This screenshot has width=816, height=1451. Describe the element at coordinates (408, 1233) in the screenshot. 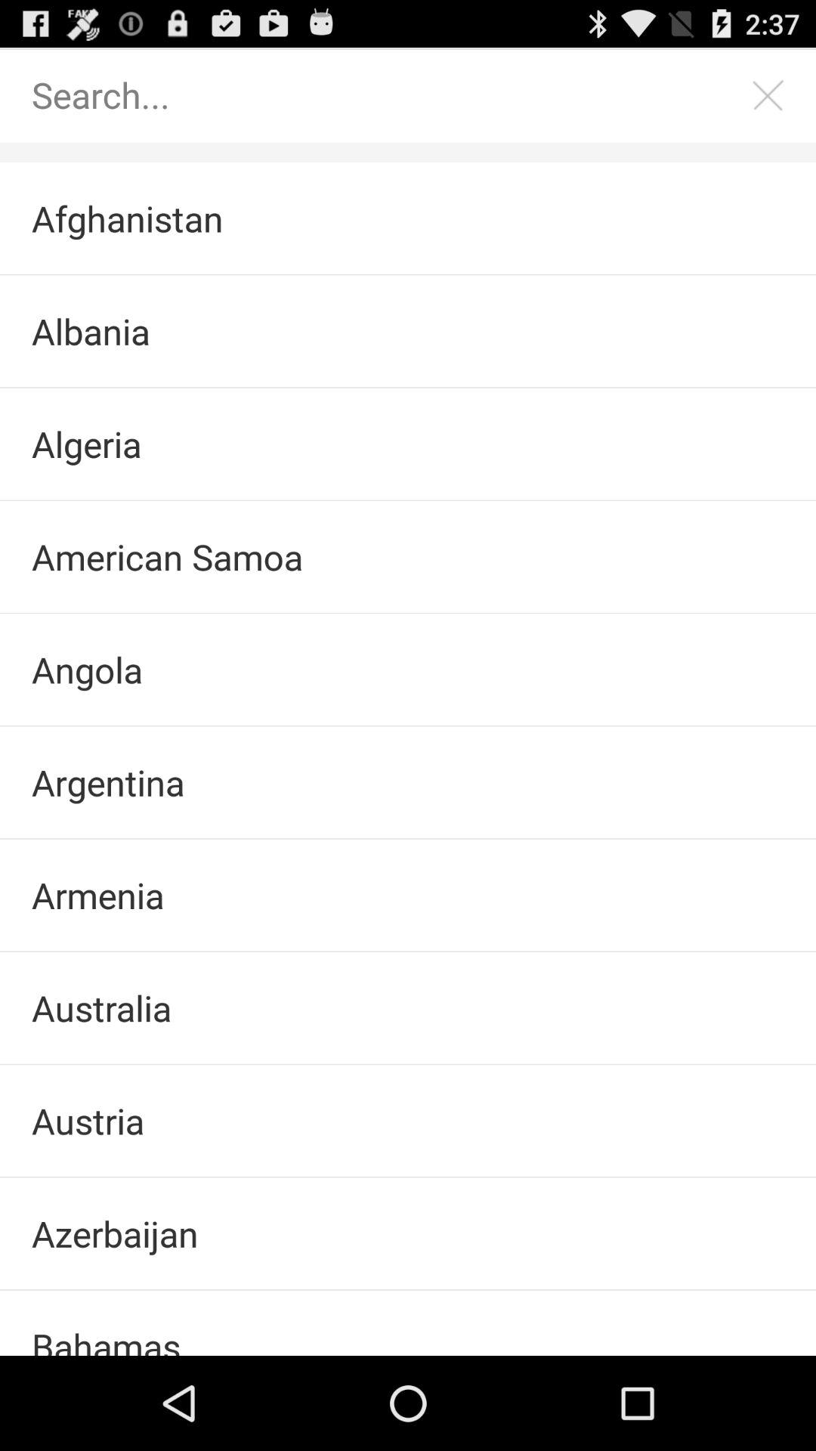

I see `press the item above bahamas checkbox` at that location.